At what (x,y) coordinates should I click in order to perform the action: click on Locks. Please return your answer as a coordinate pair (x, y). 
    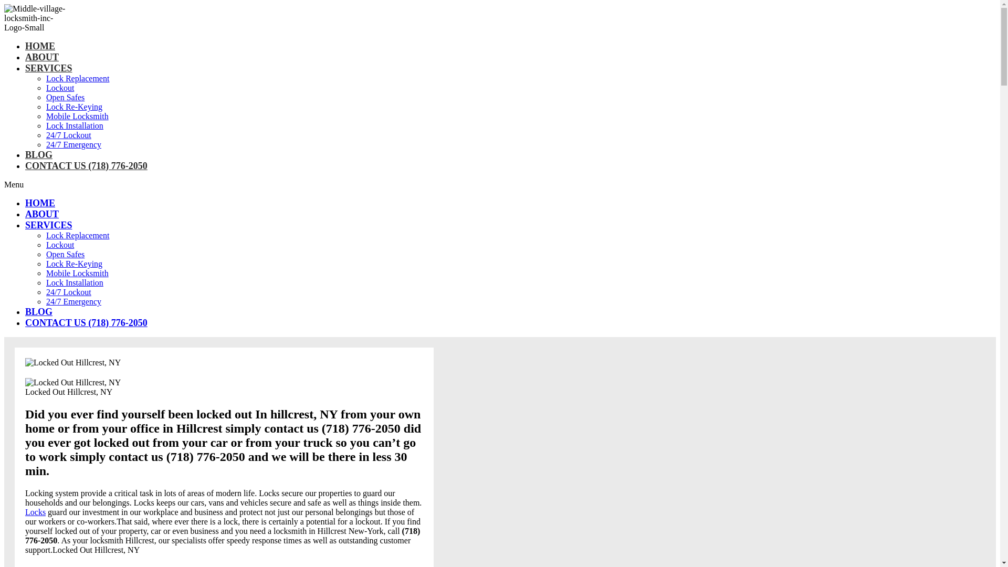
    Looking at the image, I should click on (36, 512).